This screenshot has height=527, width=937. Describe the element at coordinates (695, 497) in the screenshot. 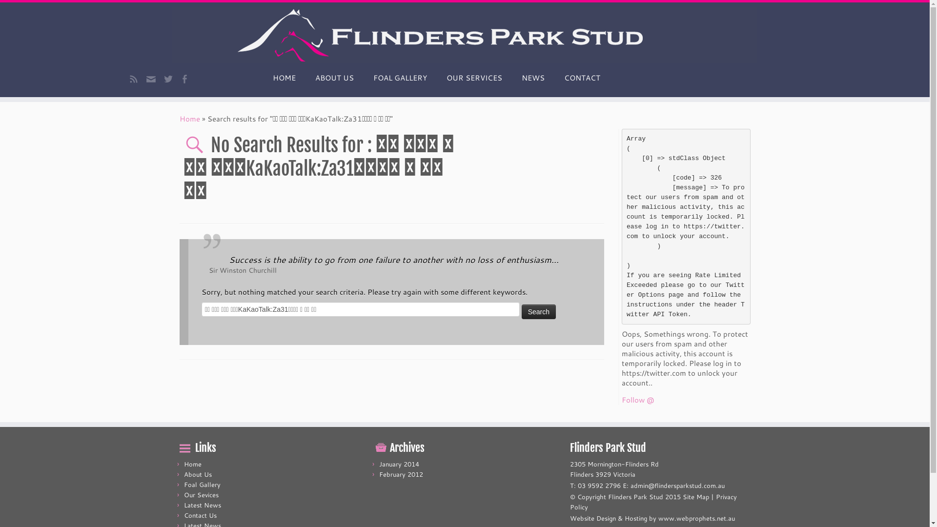

I see `Site Map` at that location.